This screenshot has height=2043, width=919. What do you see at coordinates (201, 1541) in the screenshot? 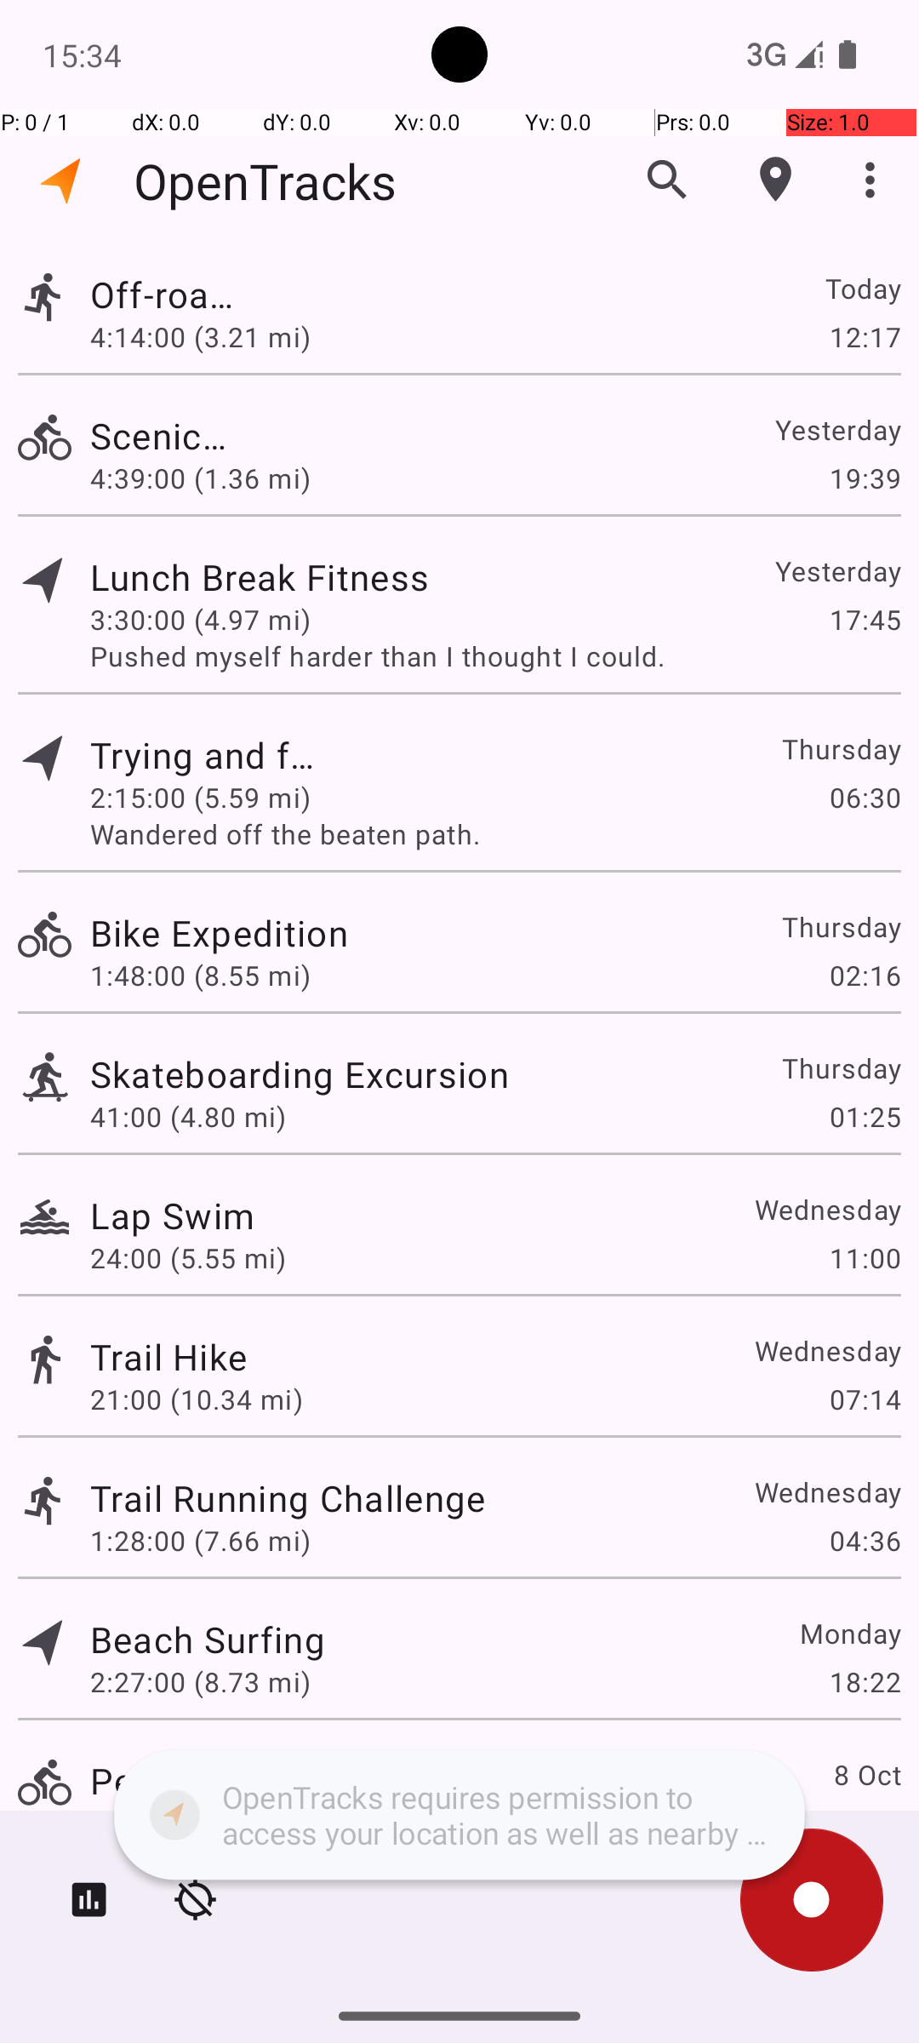
I see `1:28:00 (7.66 mi)` at bounding box center [201, 1541].